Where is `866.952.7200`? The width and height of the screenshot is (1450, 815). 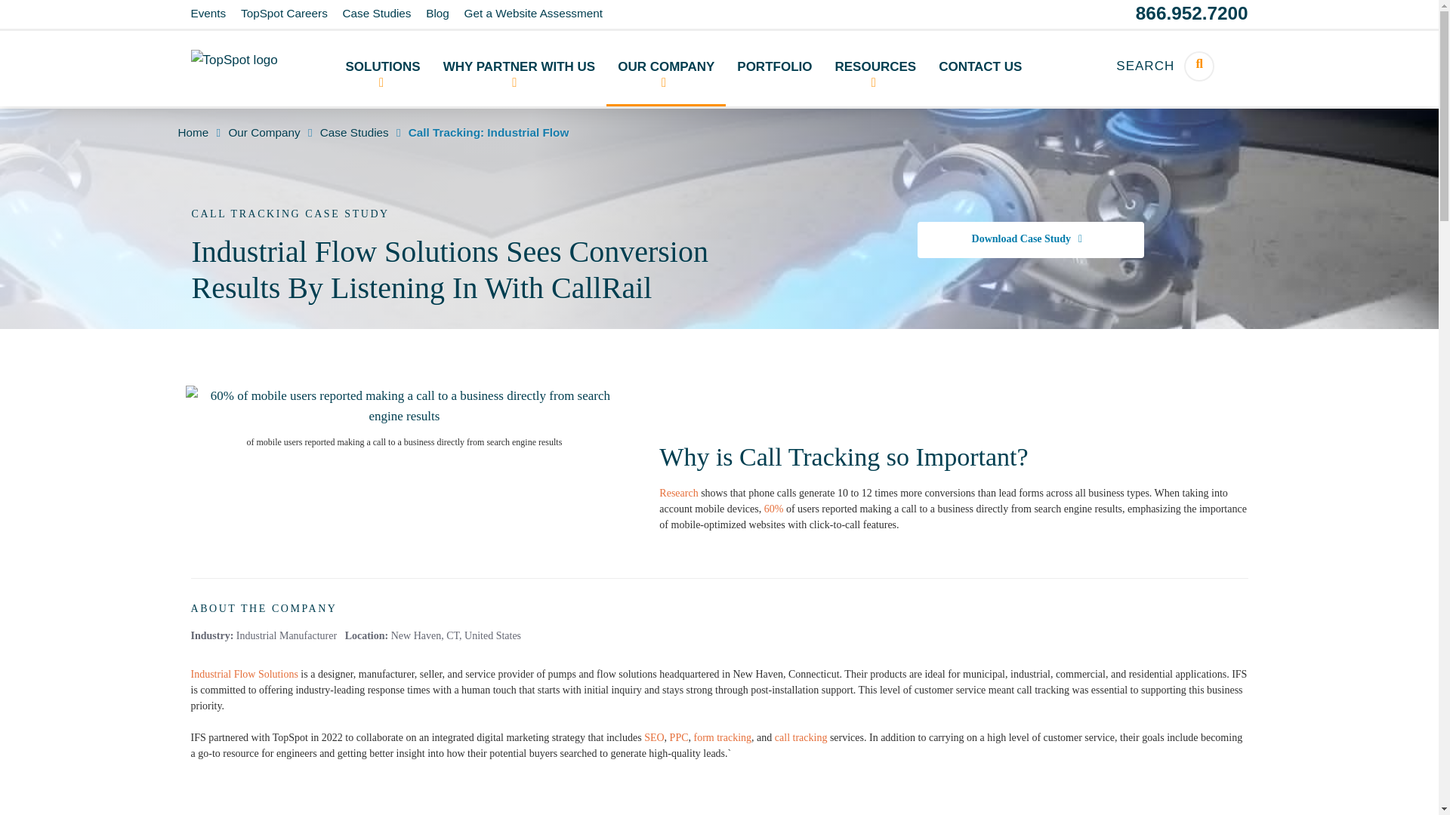 866.952.7200 is located at coordinates (1192, 14).